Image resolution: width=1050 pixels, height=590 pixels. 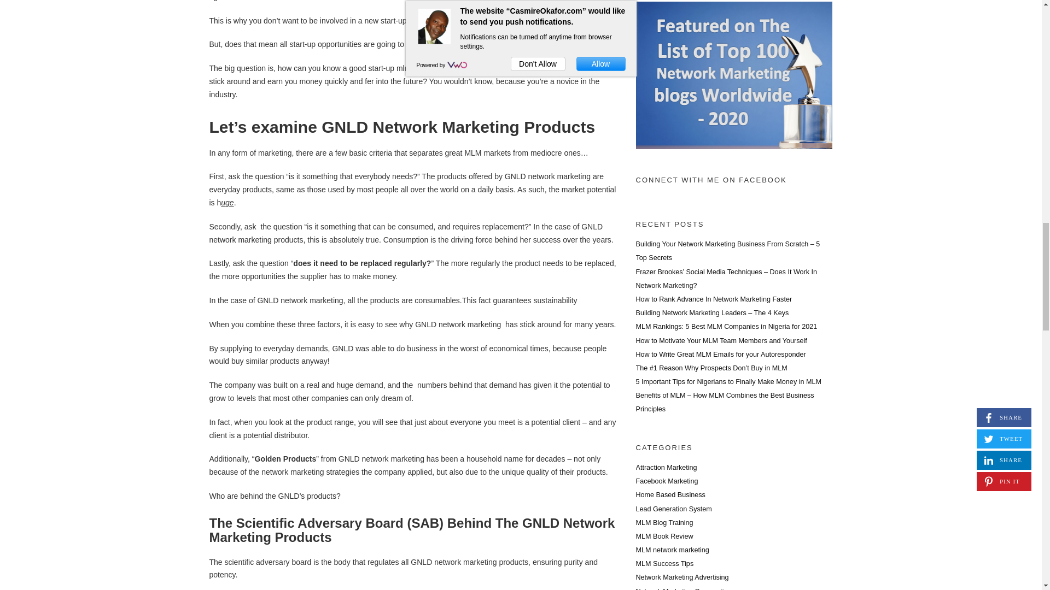 I want to click on How to Write Great MLM Emails for your Autoresponder, so click(x=720, y=354).